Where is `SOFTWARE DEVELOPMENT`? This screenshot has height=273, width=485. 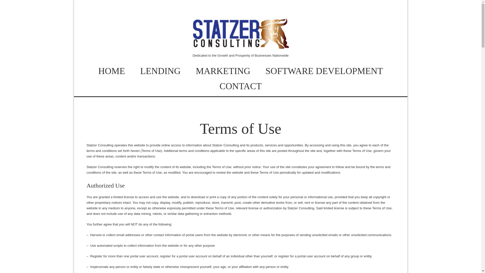
SOFTWARE DEVELOPMENT is located at coordinates (324, 71).